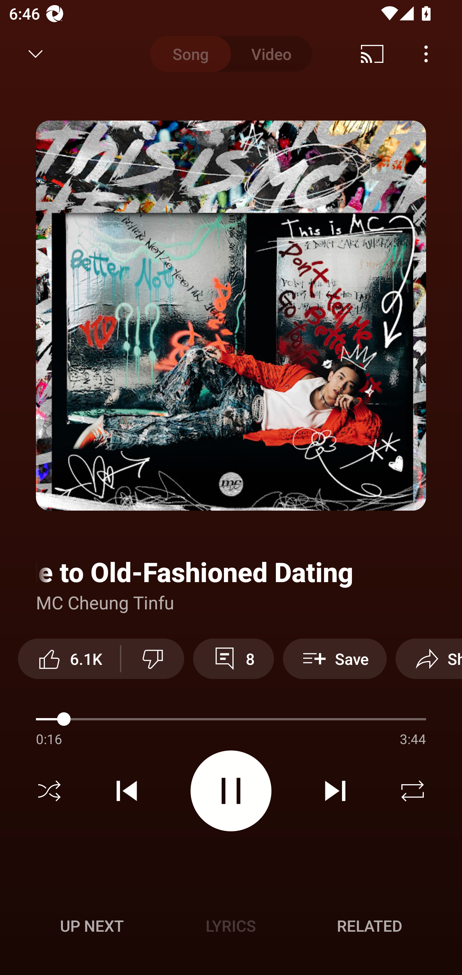  I want to click on Minimize, so click(36, 54).